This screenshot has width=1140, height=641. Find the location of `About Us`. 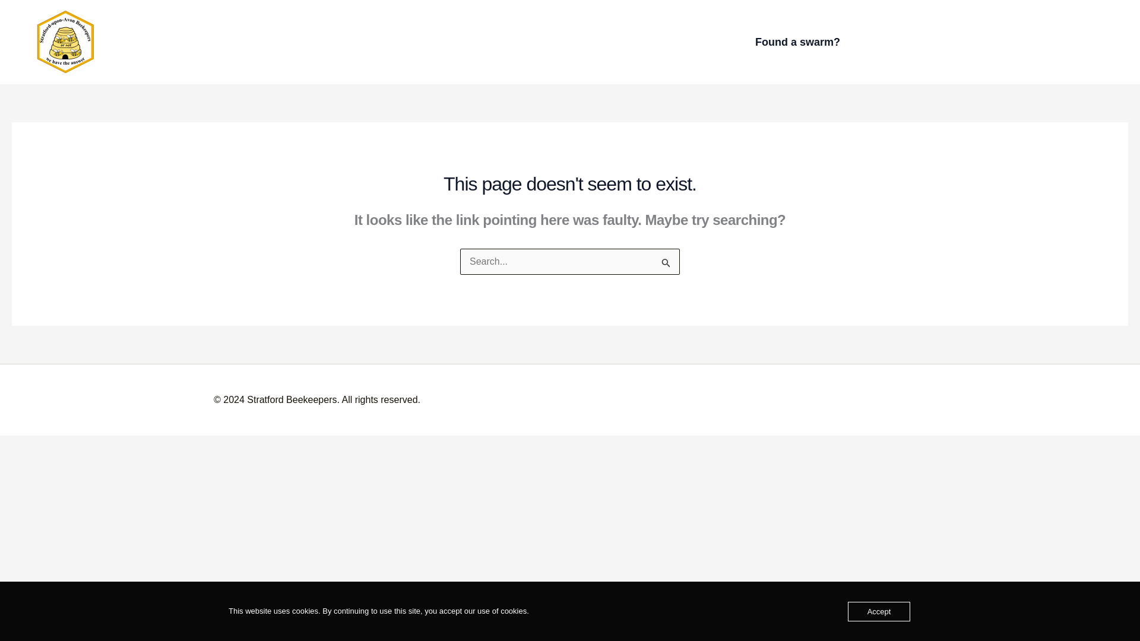

About Us is located at coordinates (625, 42).